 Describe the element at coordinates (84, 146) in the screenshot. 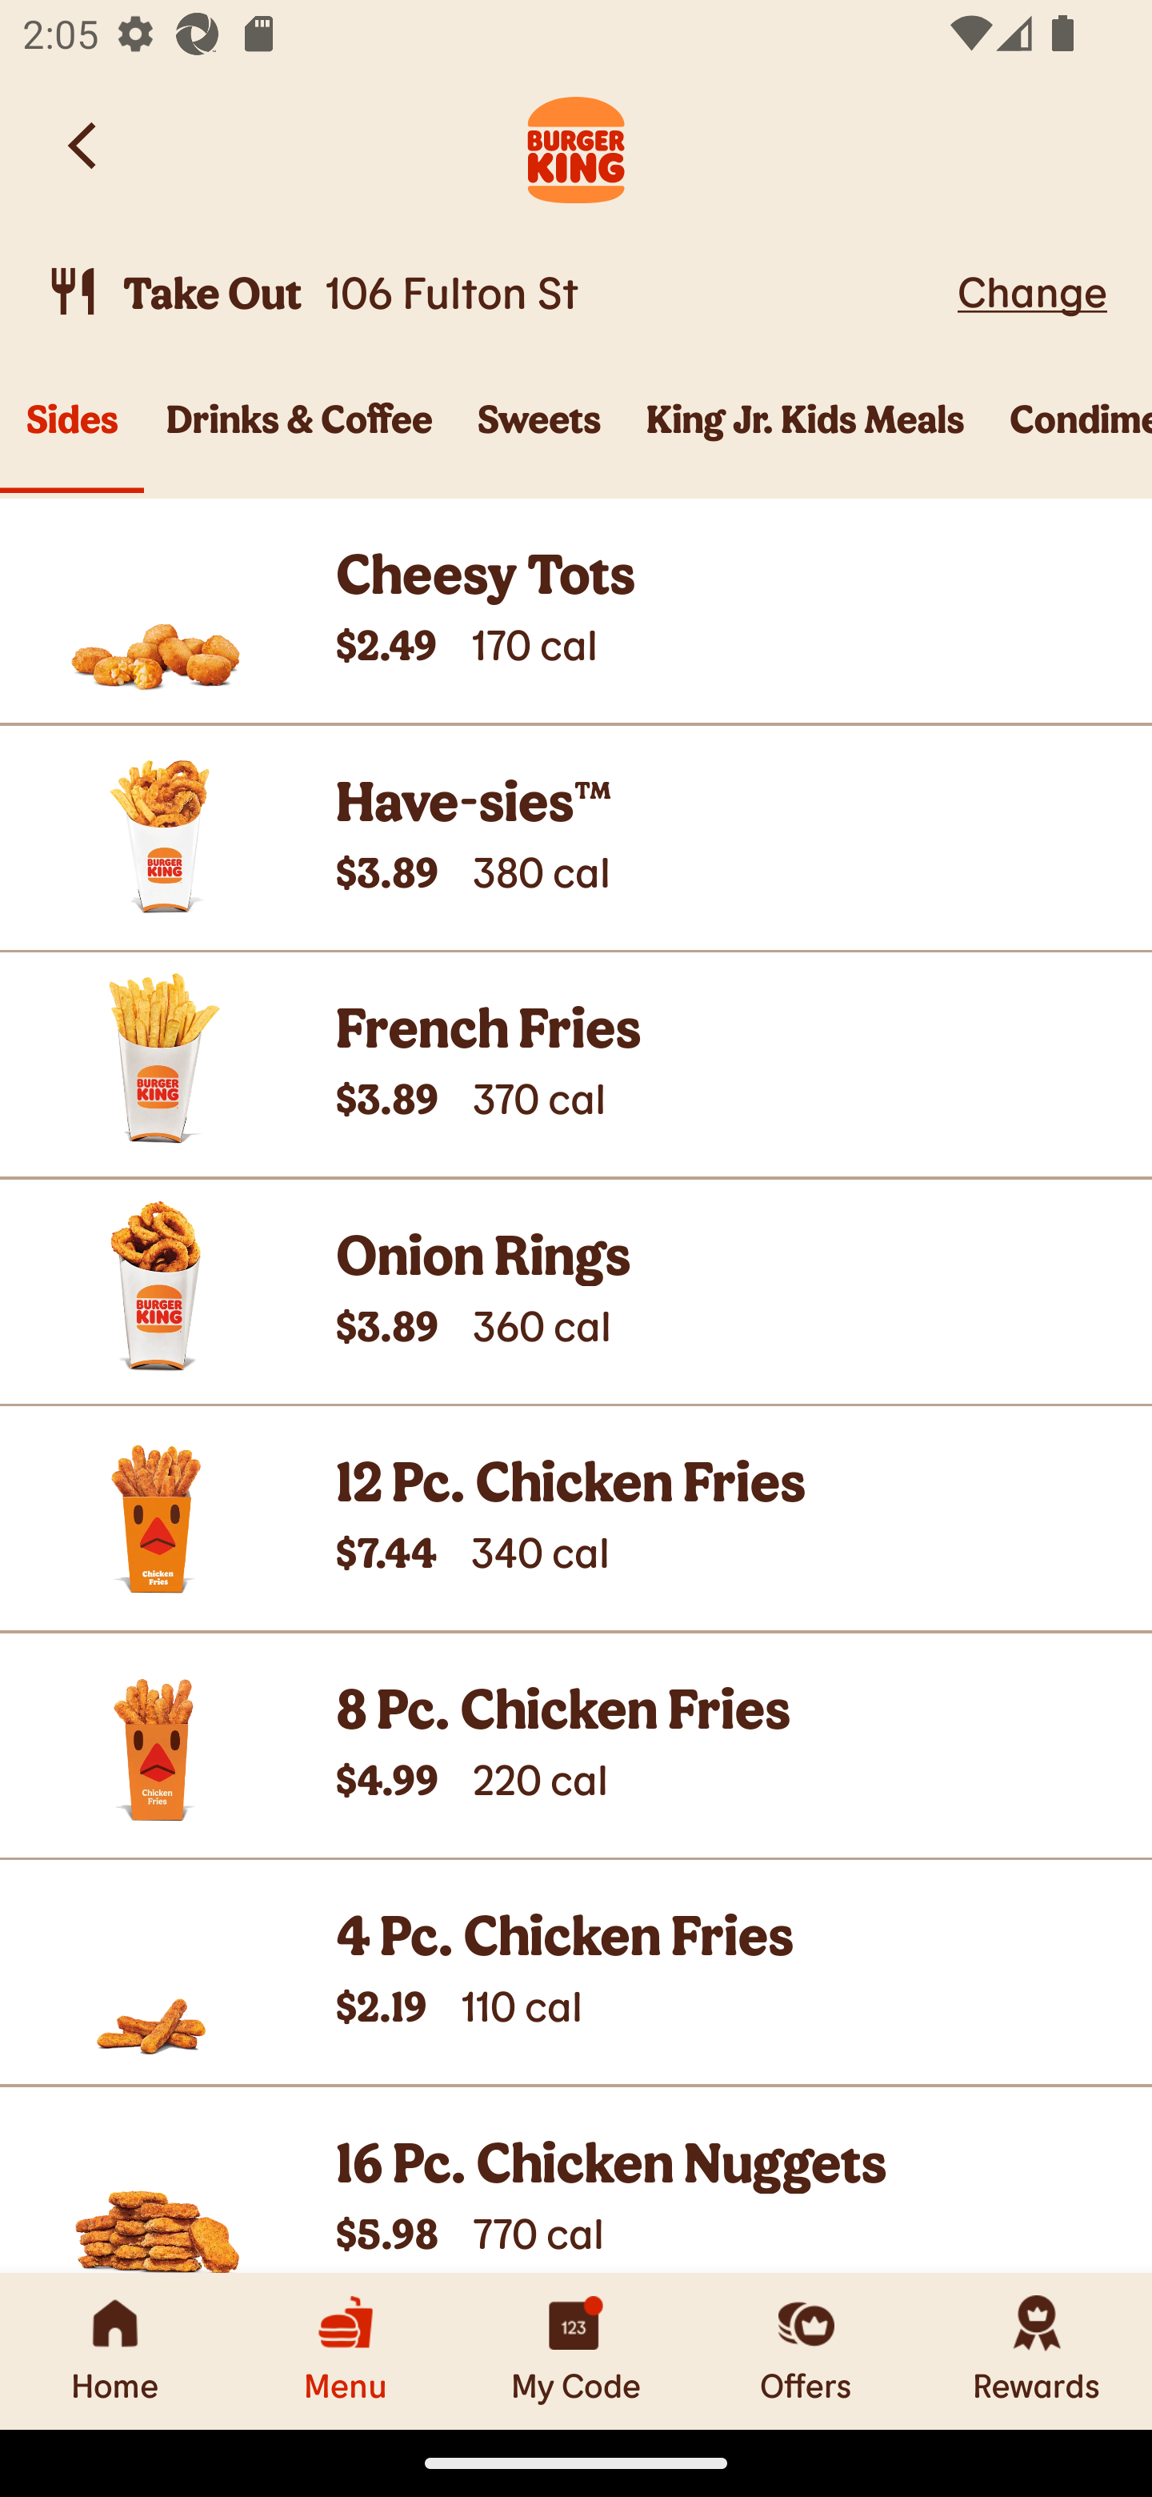

I see `Back` at that location.